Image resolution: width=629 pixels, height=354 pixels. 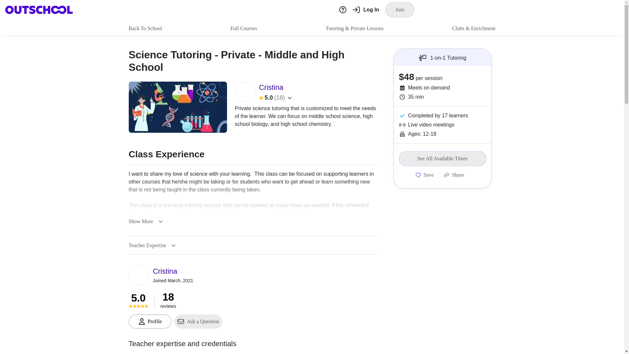 What do you see at coordinates (145, 28) in the screenshot?
I see `Back To School` at bounding box center [145, 28].